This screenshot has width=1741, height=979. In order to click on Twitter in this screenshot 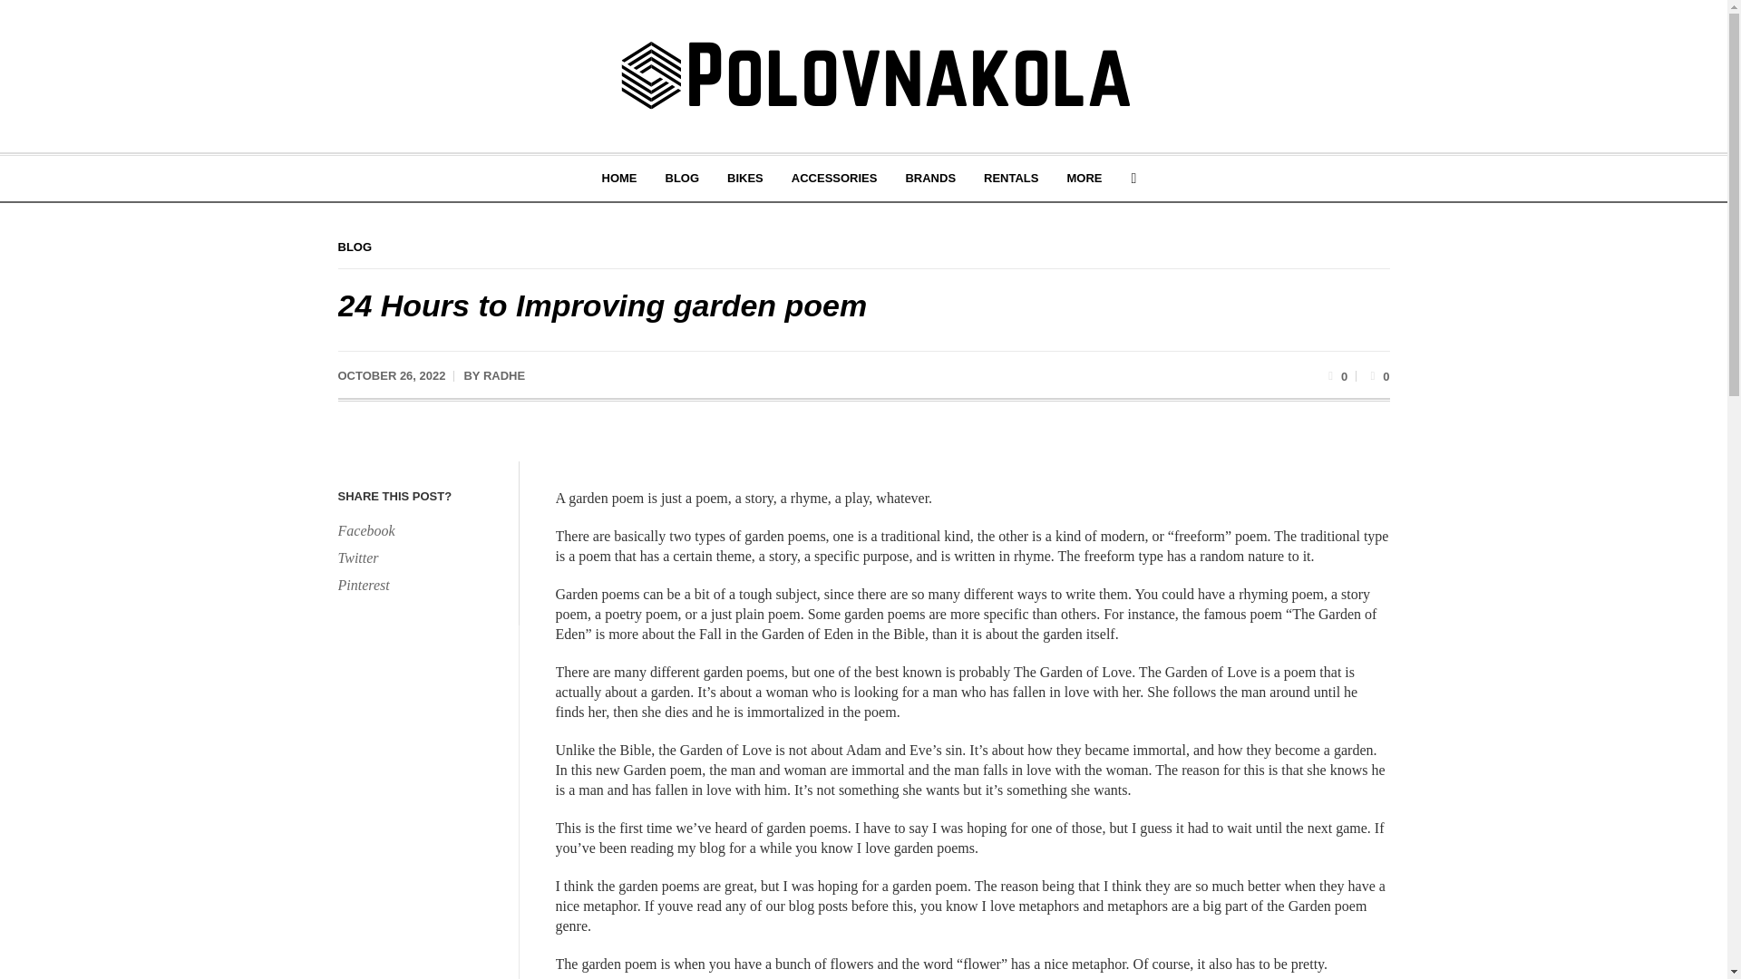, I will do `click(419, 557)`.